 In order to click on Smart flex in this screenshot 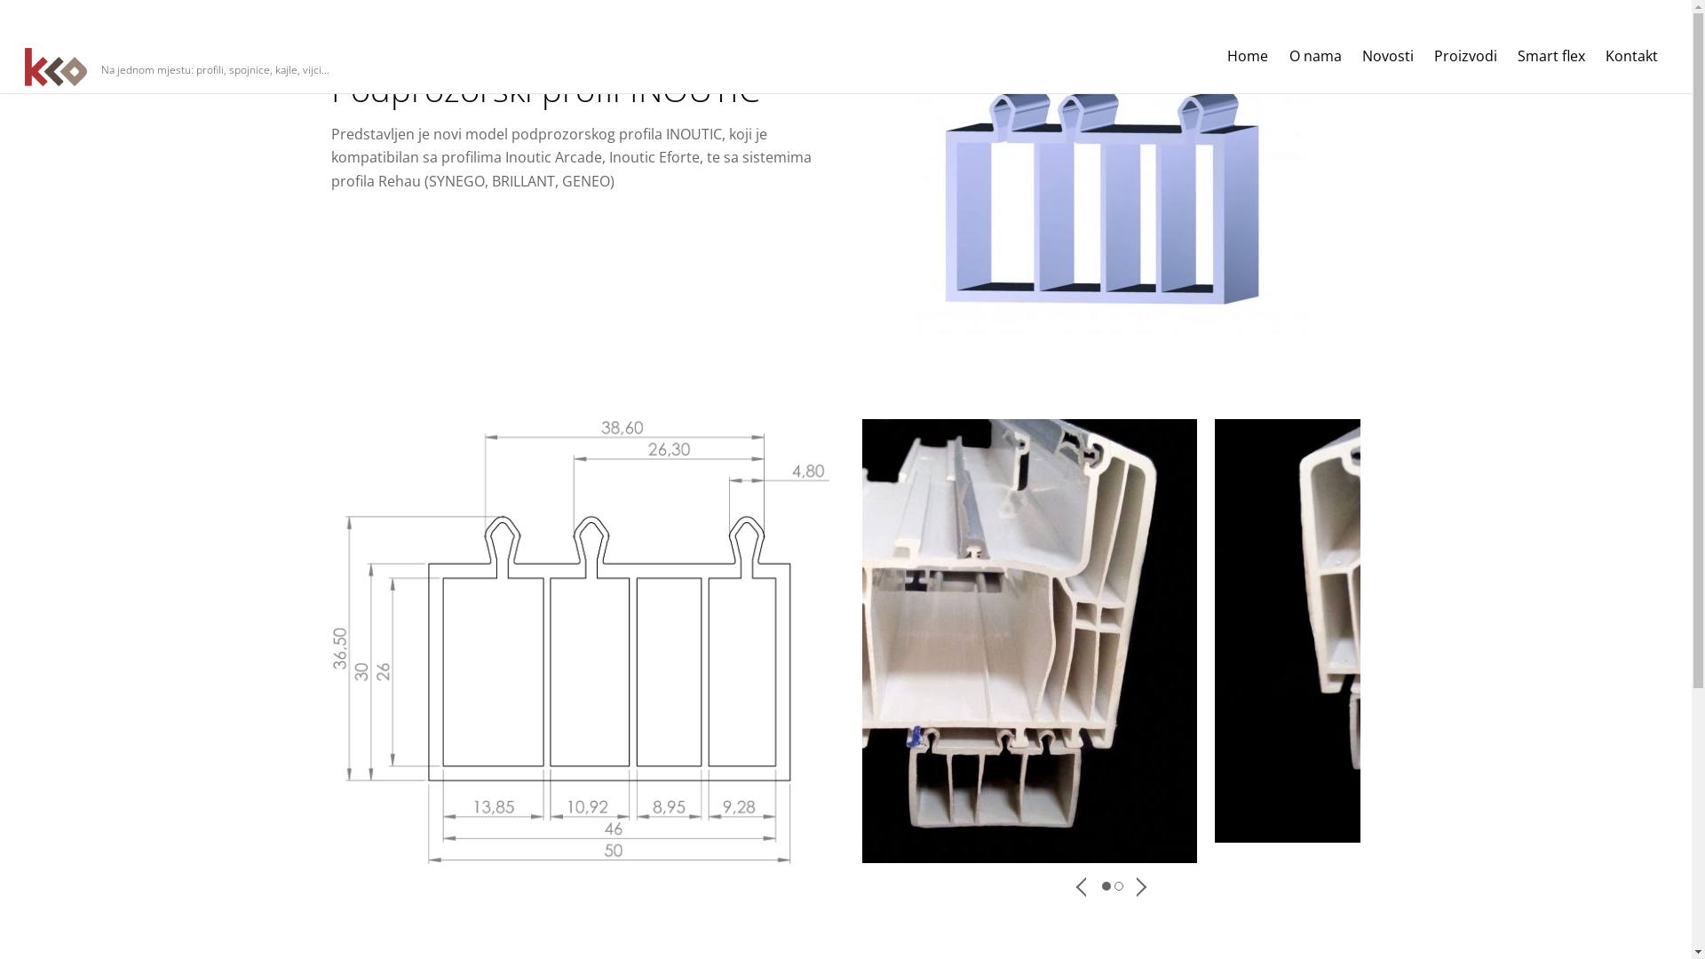, I will do `click(1552, 57)`.